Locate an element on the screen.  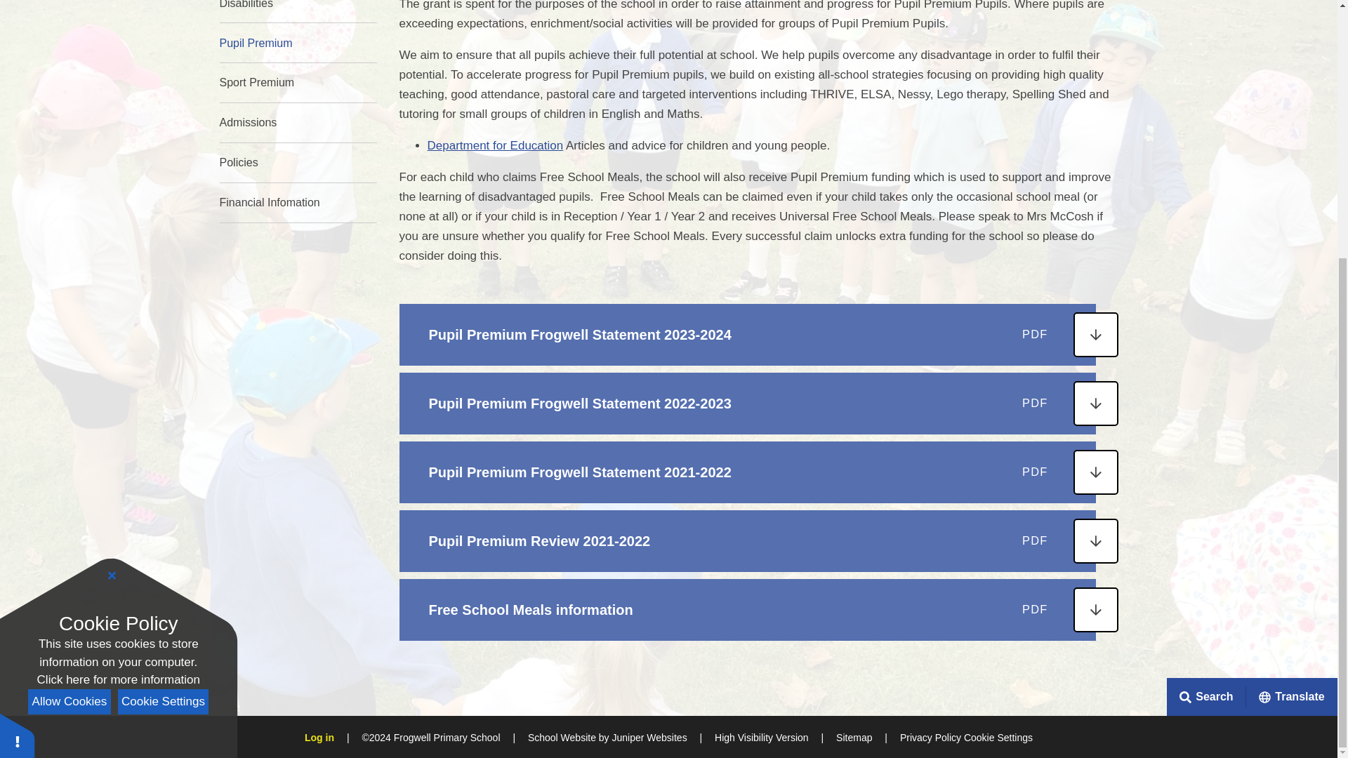
Search is located at coordinates (1206, 314).